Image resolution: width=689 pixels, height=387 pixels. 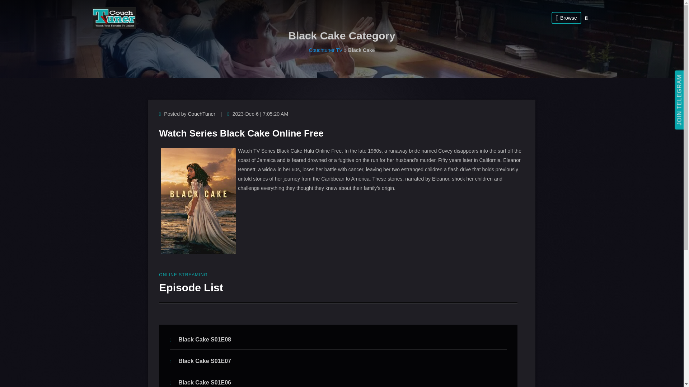 What do you see at coordinates (200, 361) in the screenshot?
I see `Black Cake S01E07` at bounding box center [200, 361].